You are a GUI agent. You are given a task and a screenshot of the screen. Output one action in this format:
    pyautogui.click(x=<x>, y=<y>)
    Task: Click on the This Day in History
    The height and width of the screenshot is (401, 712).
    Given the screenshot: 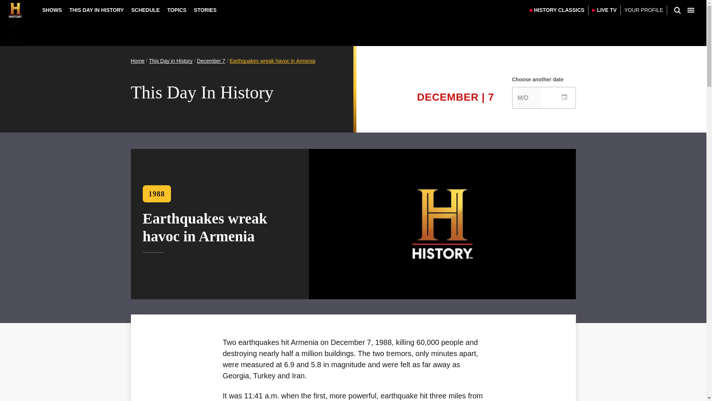 What is the action you would take?
    pyautogui.click(x=171, y=61)
    